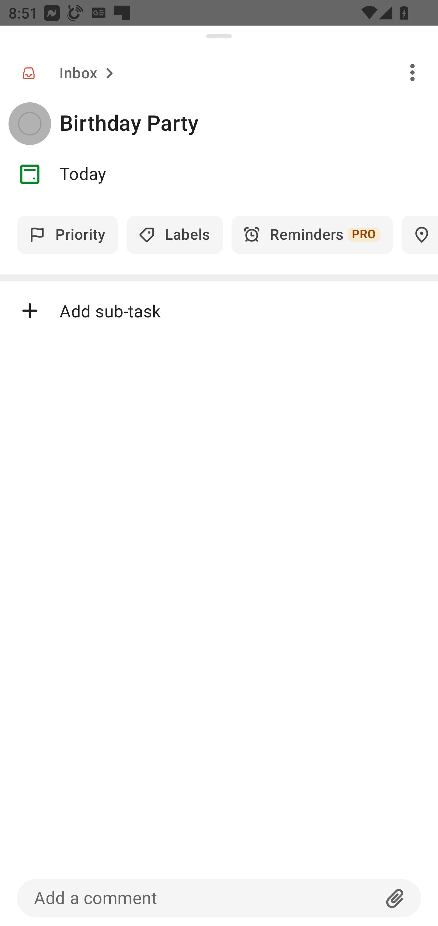  Describe the element at coordinates (30, 124) in the screenshot. I see `Complete` at that location.